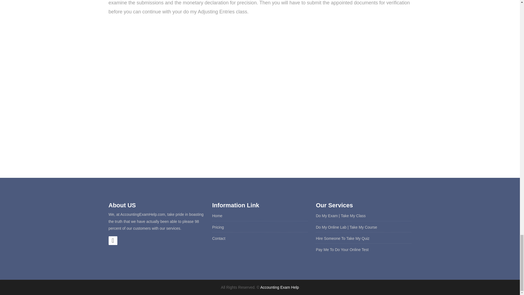 This screenshot has width=524, height=295. I want to click on Accounting Exam Help, so click(280, 287).